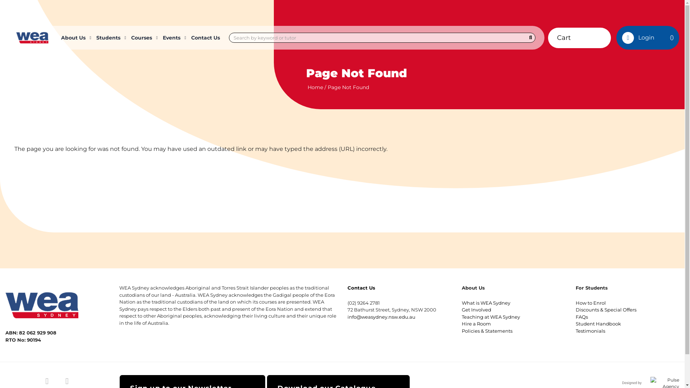 This screenshot has width=690, height=388. Describe the element at coordinates (486, 302) in the screenshot. I see `What is WEA Sydney` at that location.